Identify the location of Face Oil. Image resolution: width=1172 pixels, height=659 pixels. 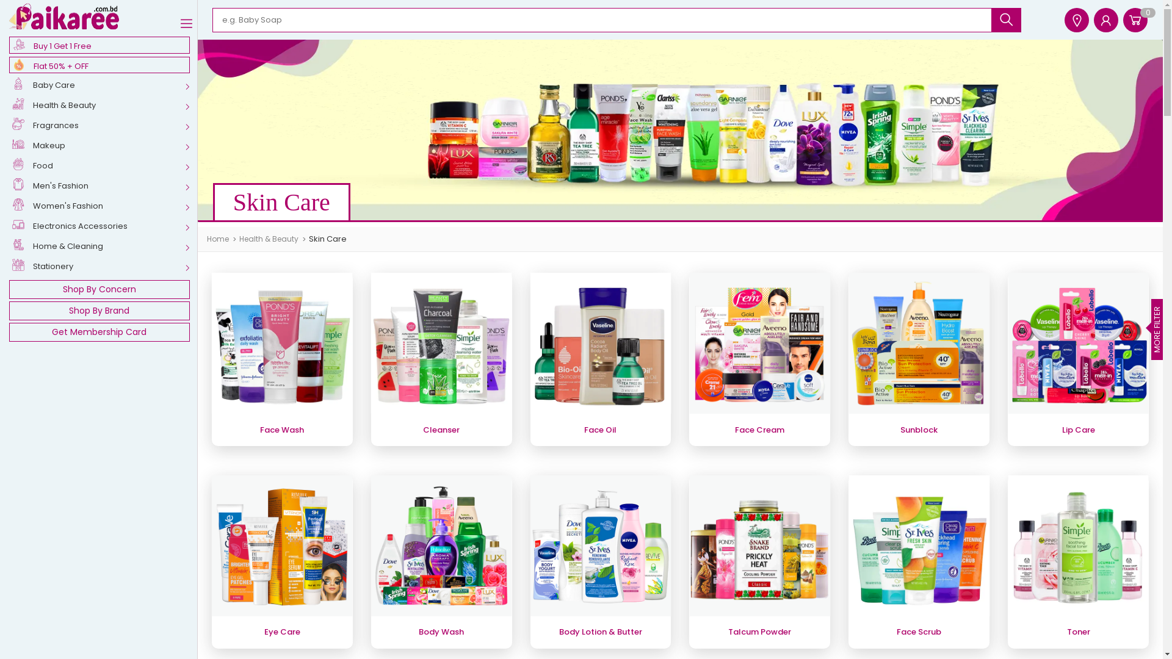
(601, 359).